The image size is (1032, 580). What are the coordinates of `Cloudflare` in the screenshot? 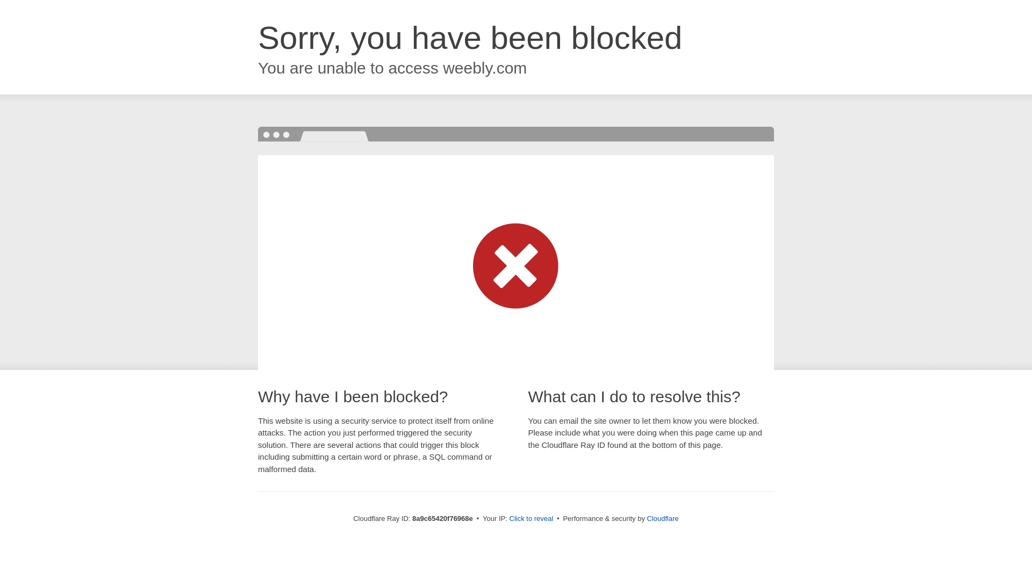 It's located at (663, 518).